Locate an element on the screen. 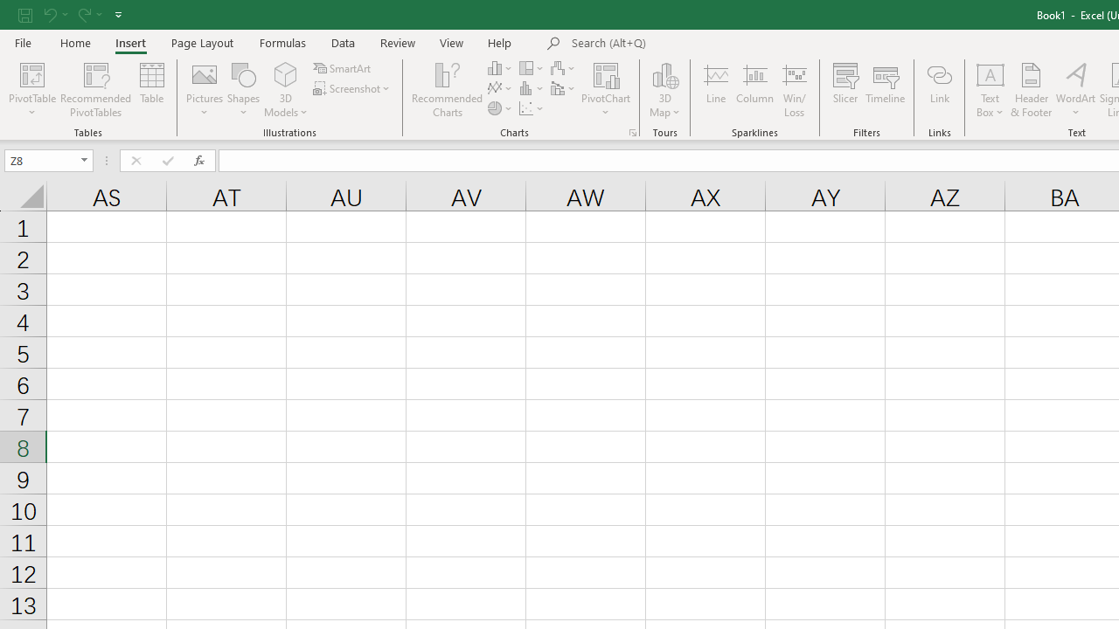 The height and width of the screenshot is (629, 1119). Insert Hierarchy Chart is located at coordinates (532, 68).